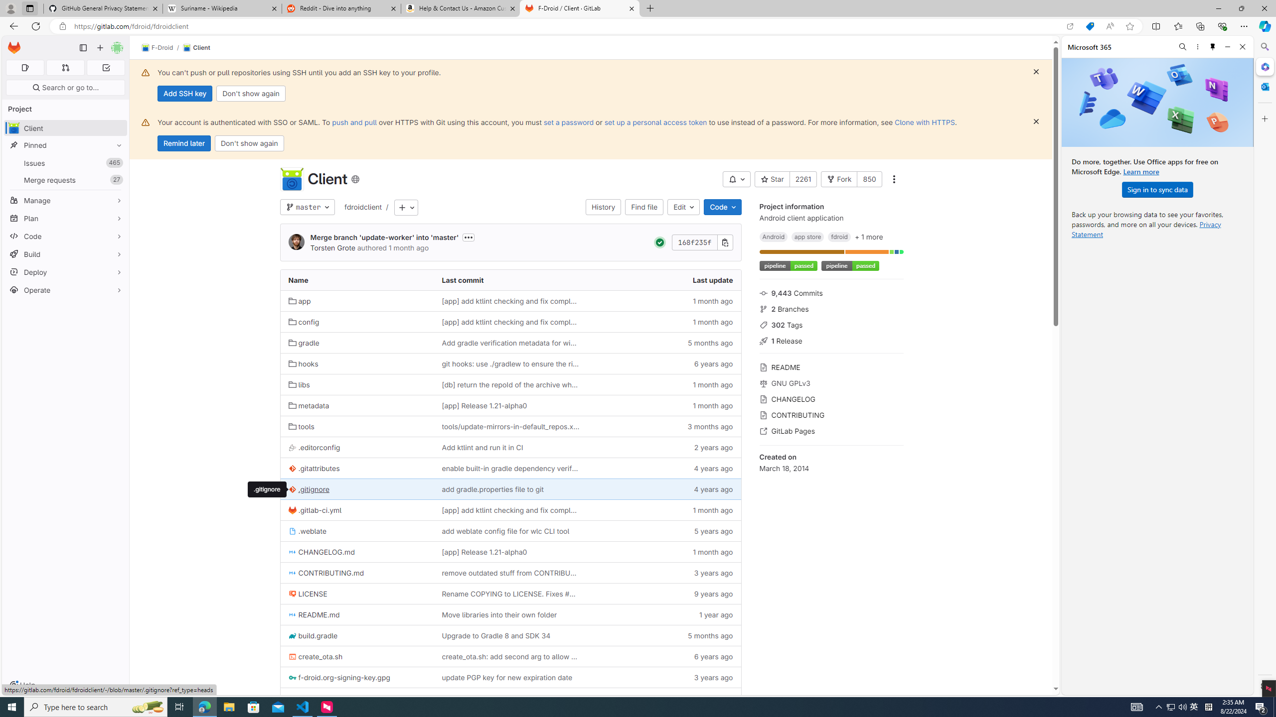 The image size is (1276, 717). What do you see at coordinates (158, 48) in the screenshot?
I see `F-Droid` at bounding box center [158, 48].